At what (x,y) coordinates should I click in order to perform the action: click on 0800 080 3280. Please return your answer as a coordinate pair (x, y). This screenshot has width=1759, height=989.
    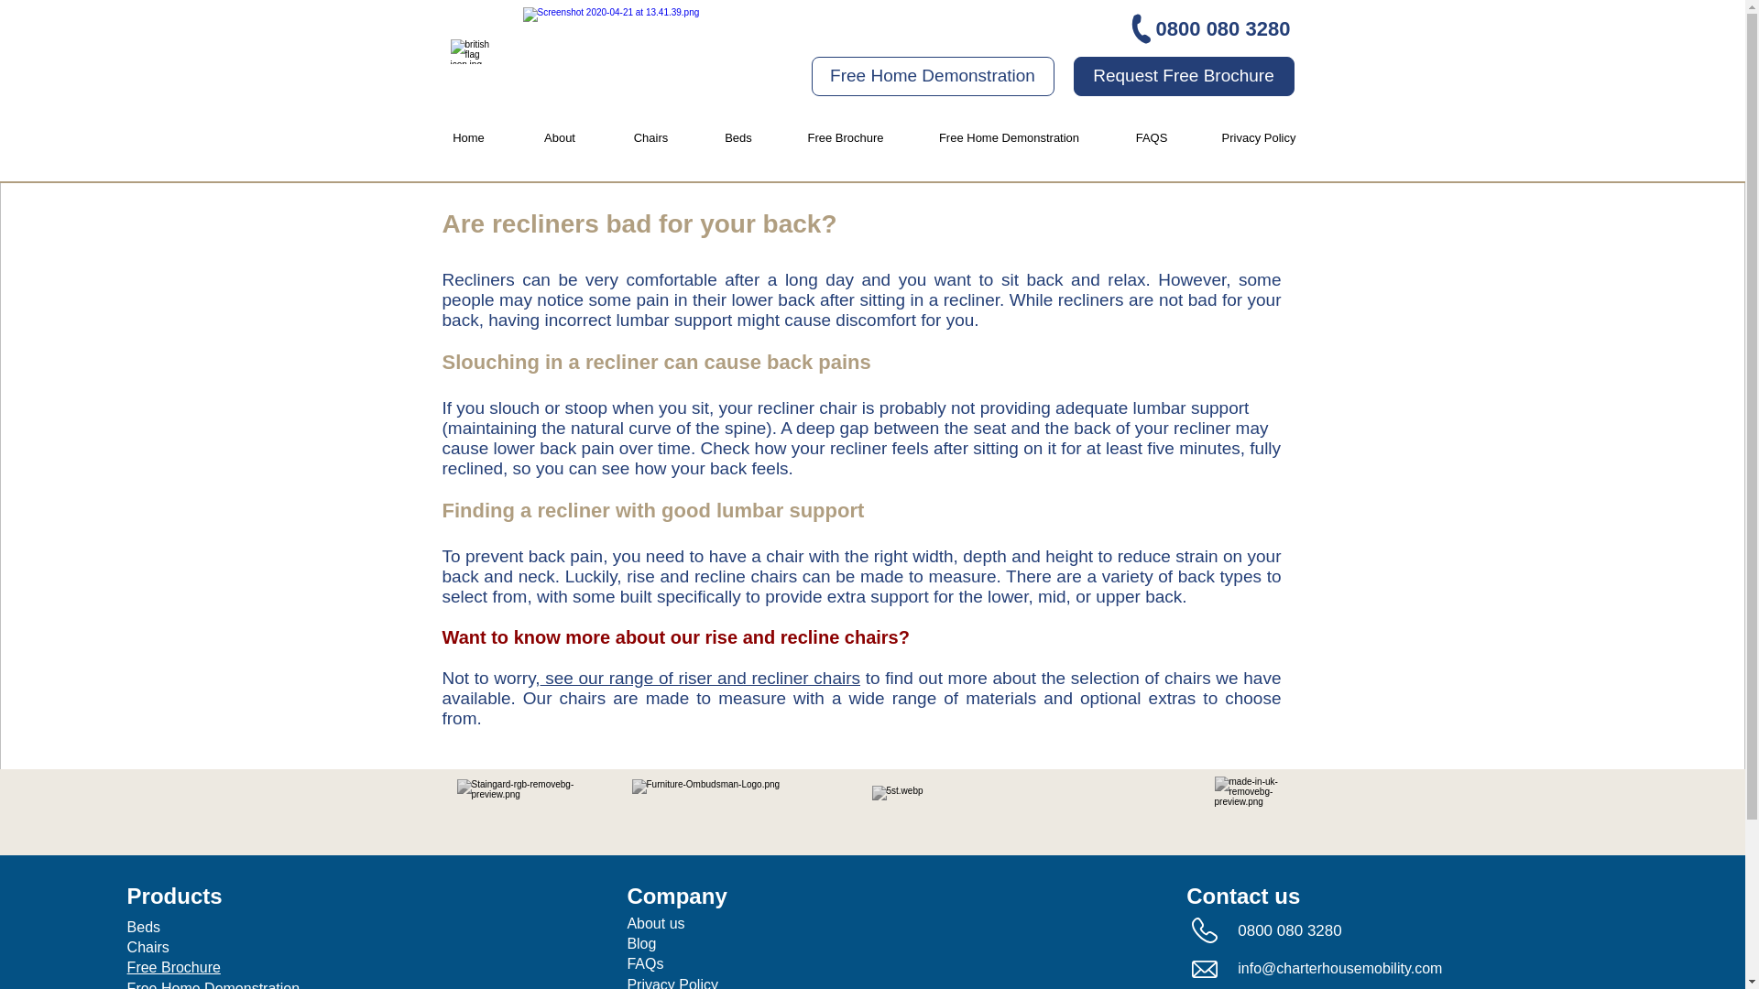
    Looking at the image, I should click on (1223, 29).